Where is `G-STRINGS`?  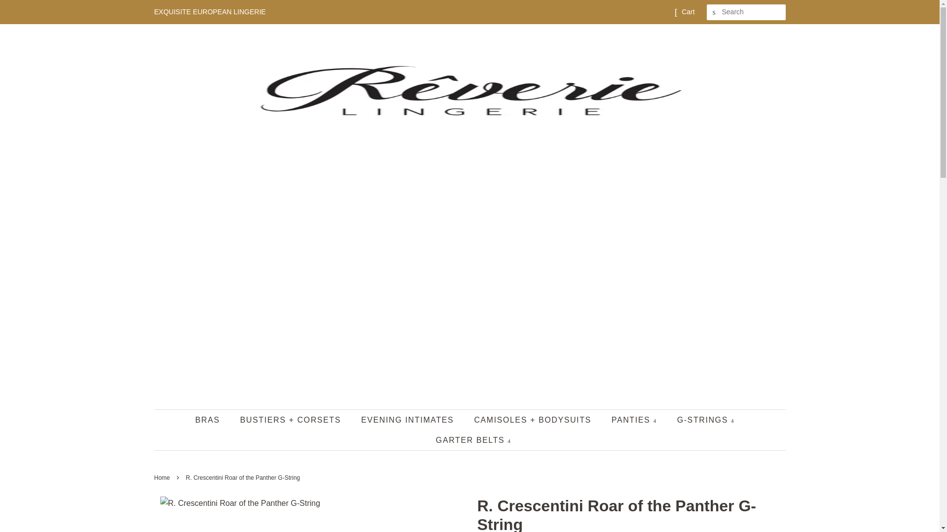 G-STRINGS is located at coordinates (707, 420).